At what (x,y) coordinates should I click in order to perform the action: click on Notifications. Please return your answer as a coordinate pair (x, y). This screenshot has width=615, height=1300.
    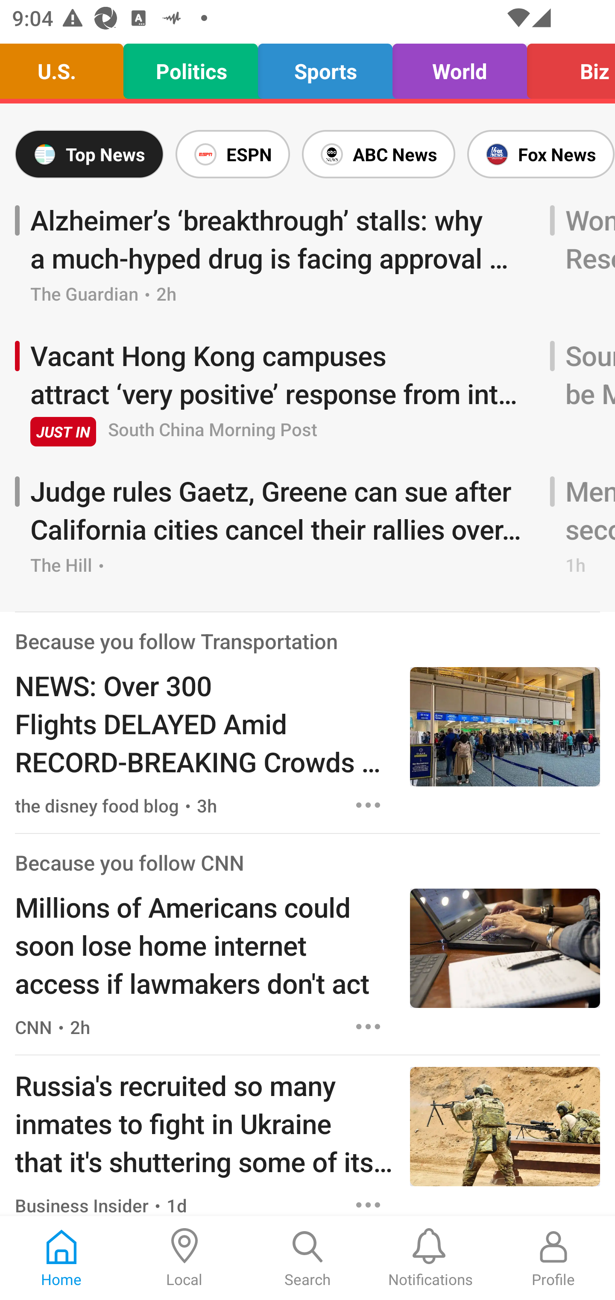
    Looking at the image, I should click on (430, 1258).